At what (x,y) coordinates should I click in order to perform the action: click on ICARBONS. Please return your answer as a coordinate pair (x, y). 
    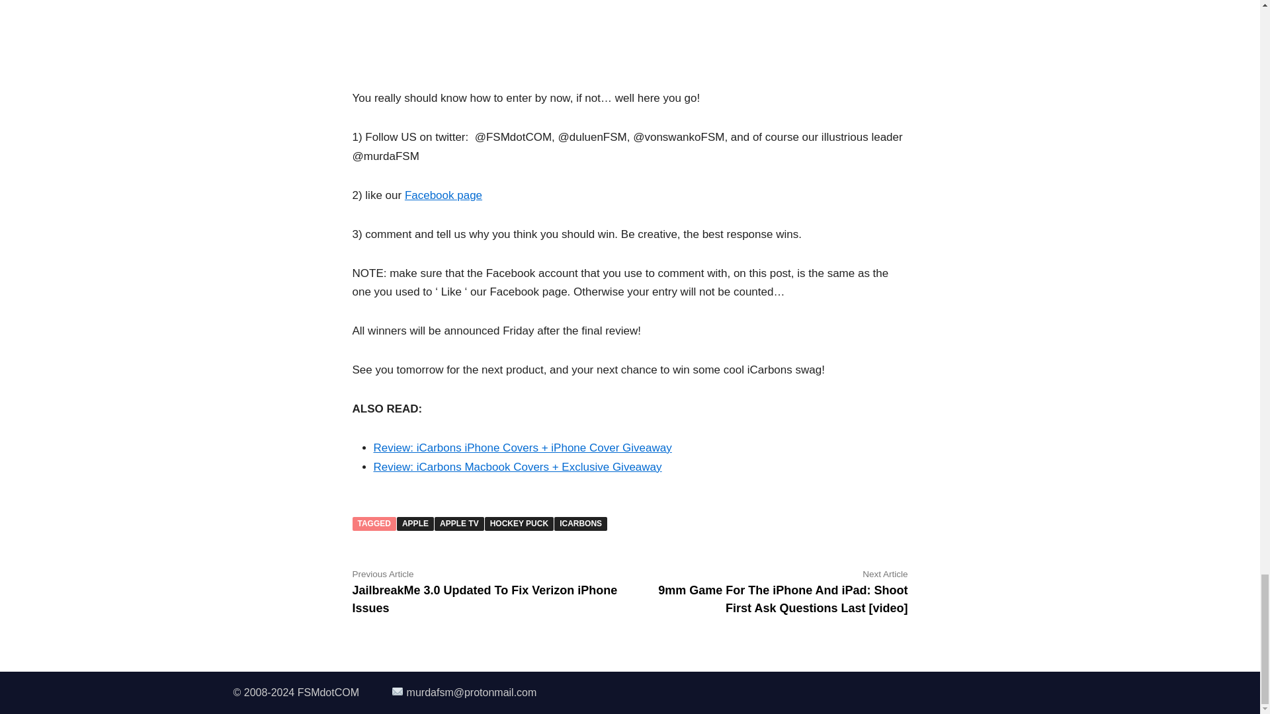
    Looking at the image, I should click on (580, 524).